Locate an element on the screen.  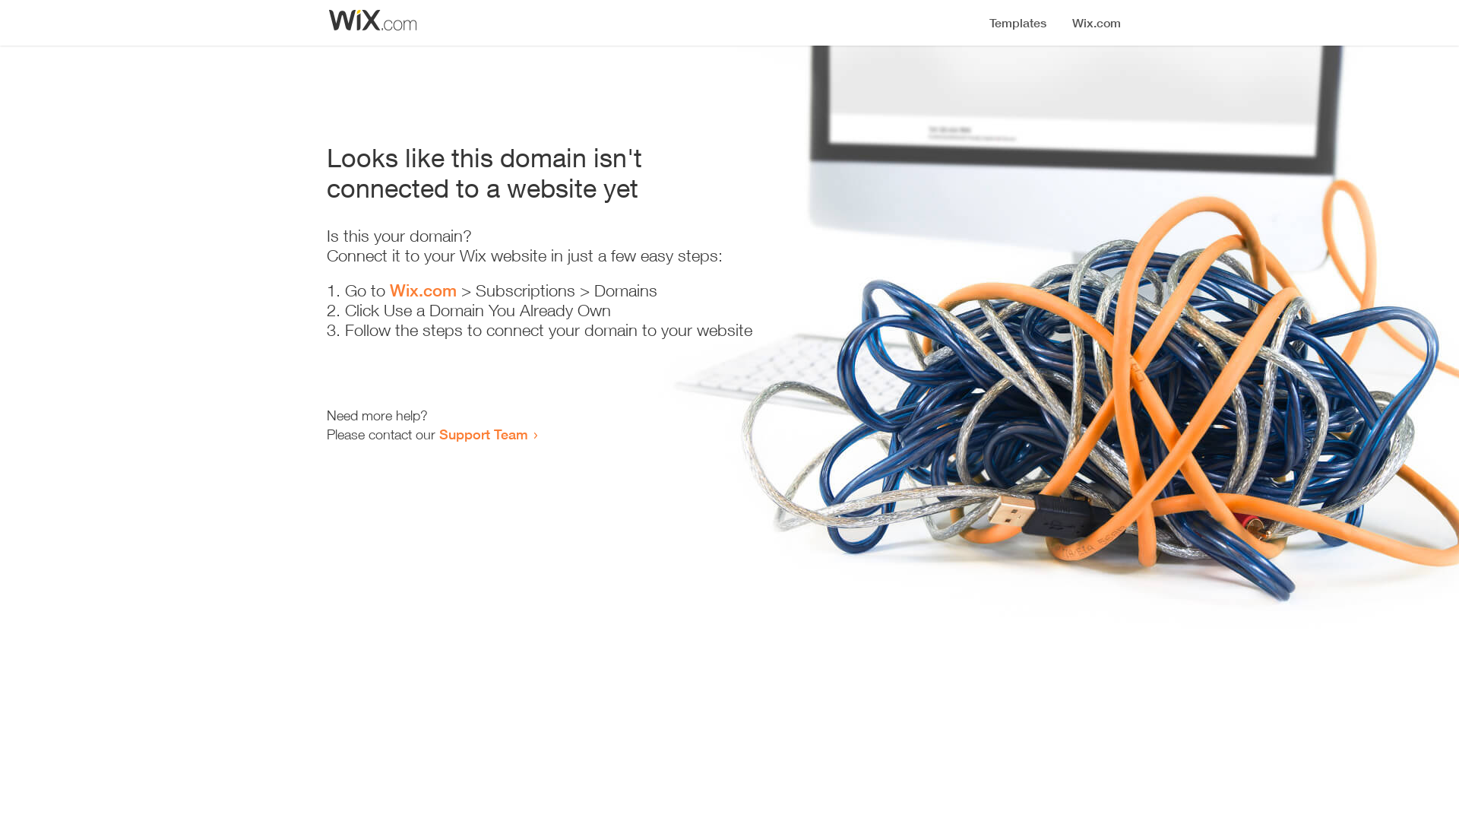
Wix.com is located at coordinates (423, 290).